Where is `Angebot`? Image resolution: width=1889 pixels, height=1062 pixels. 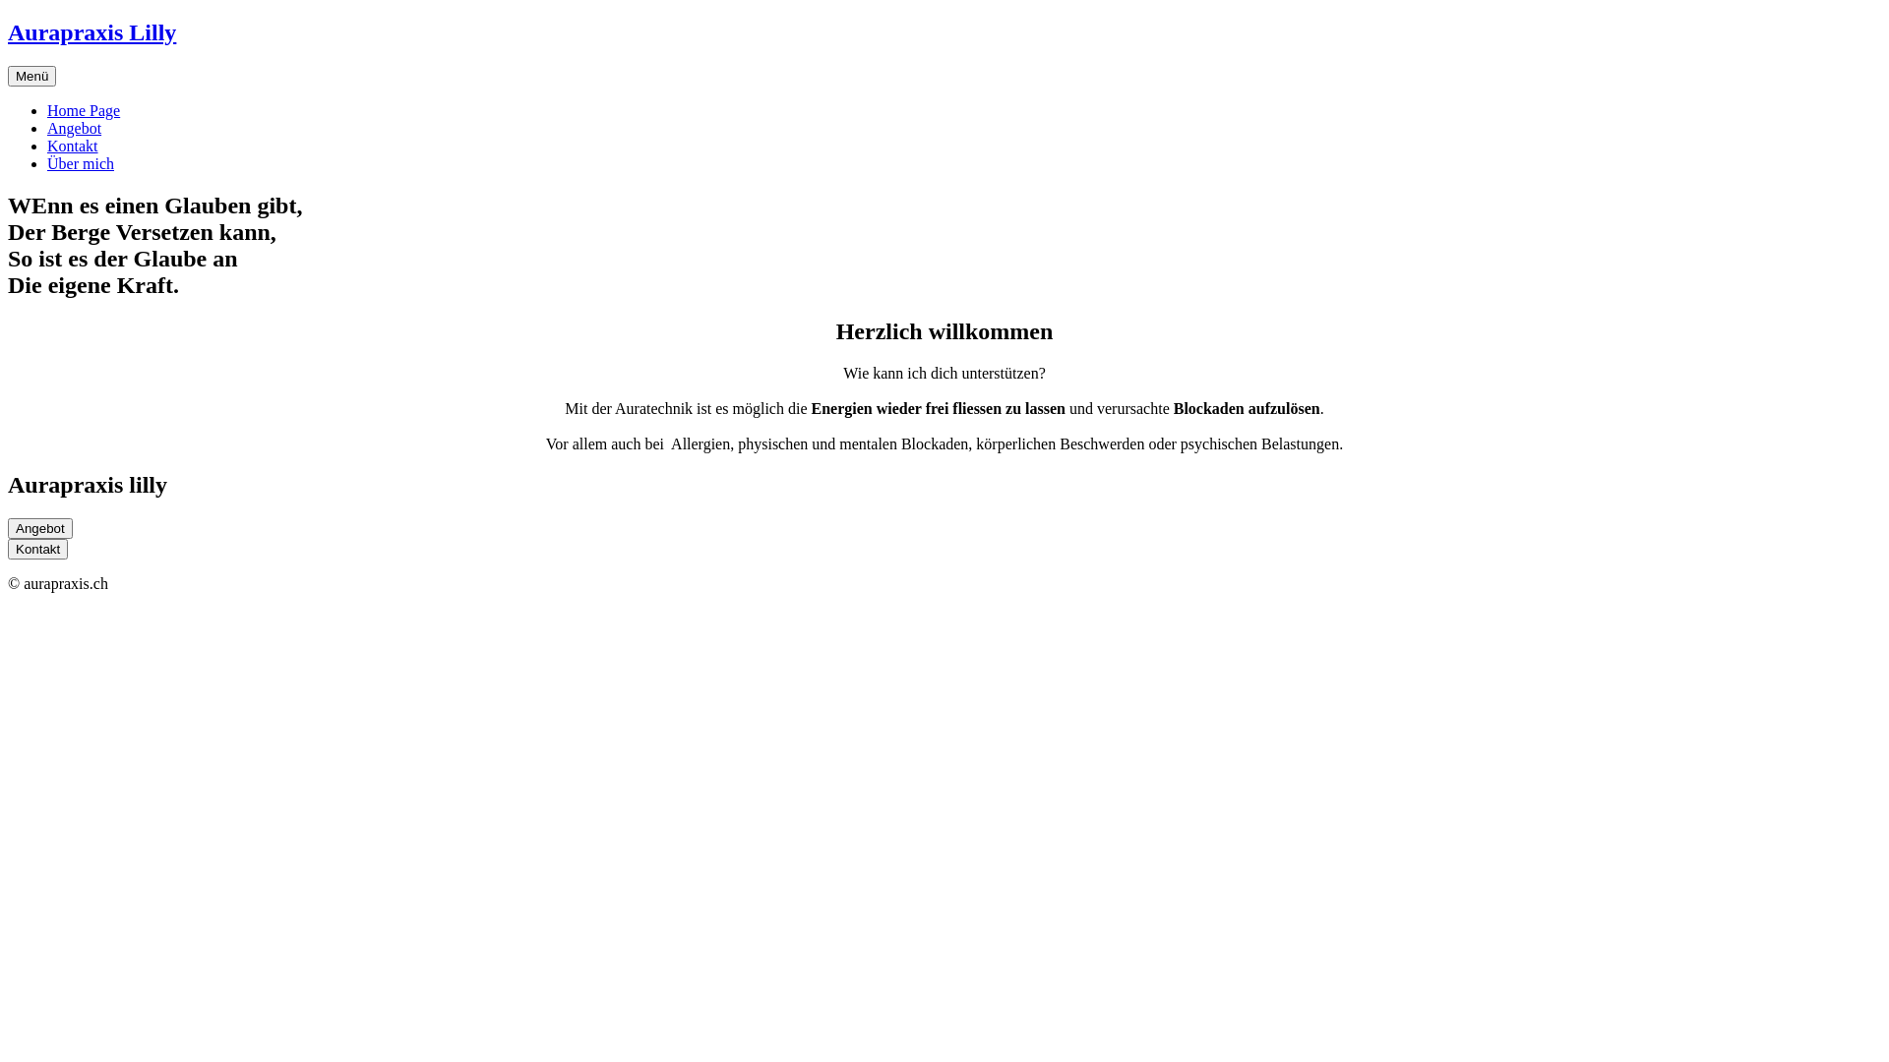 Angebot is located at coordinates (40, 529).